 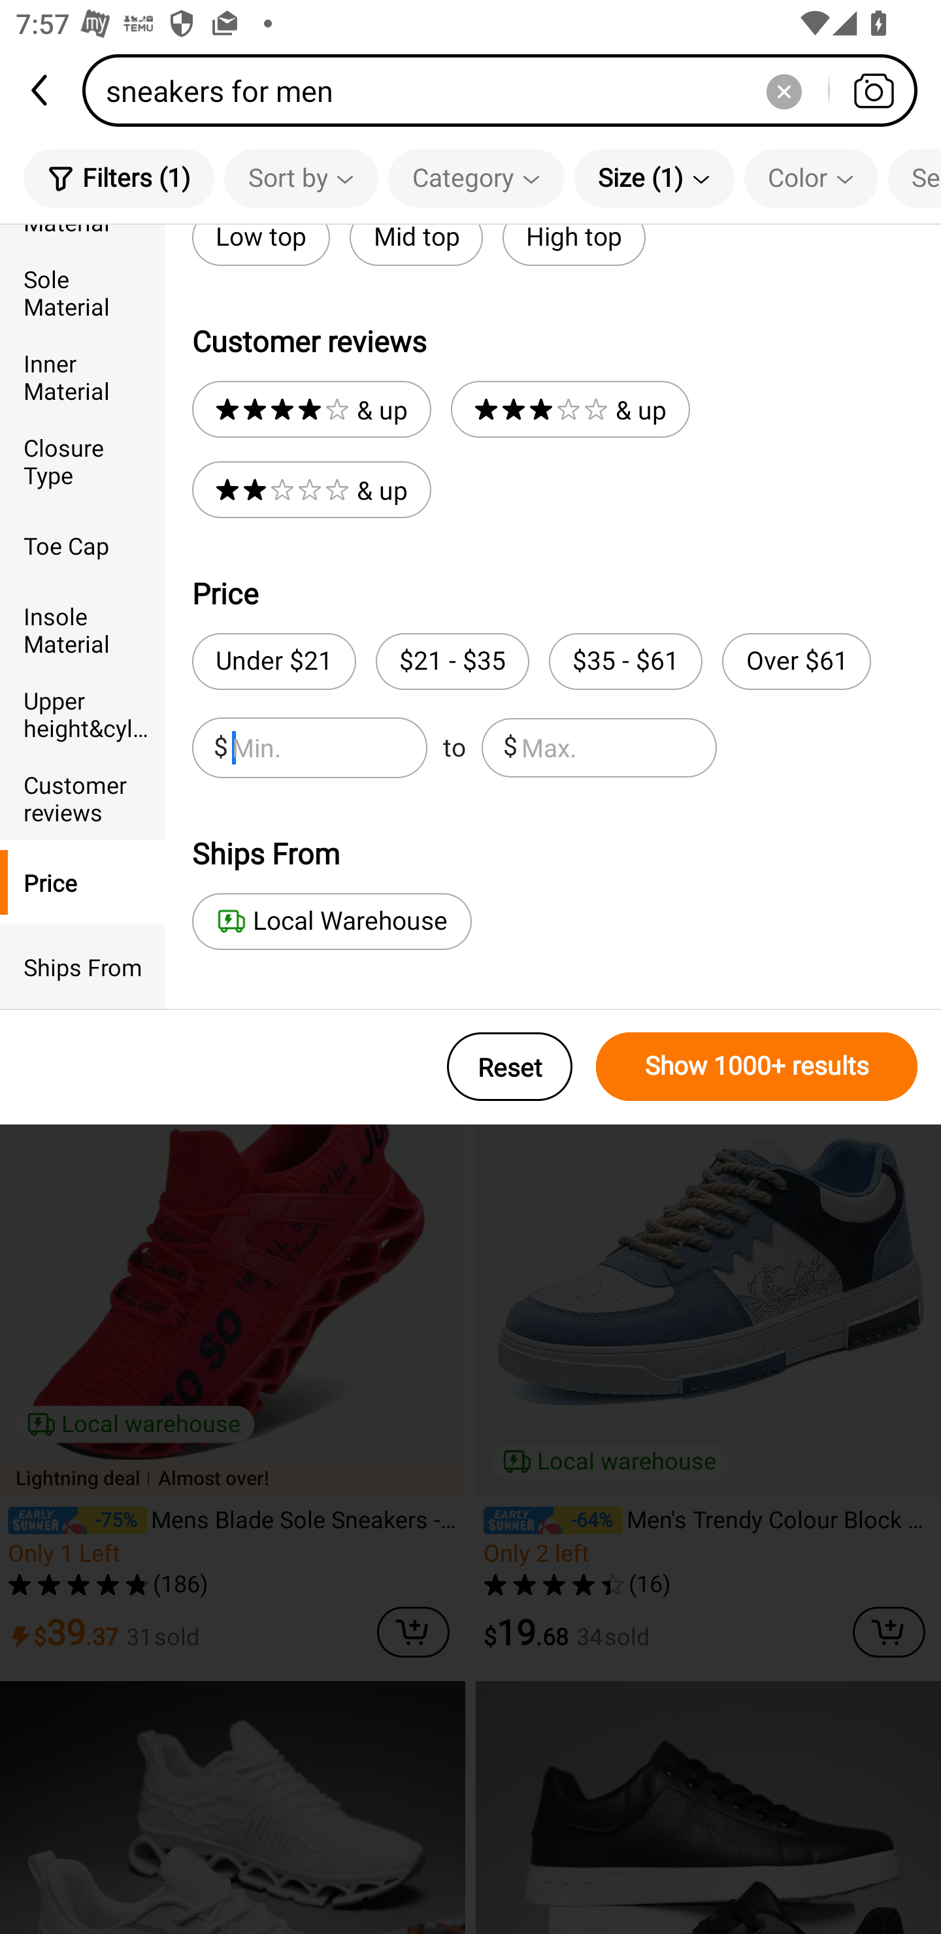 What do you see at coordinates (311, 490) in the screenshot?
I see `& up` at bounding box center [311, 490].